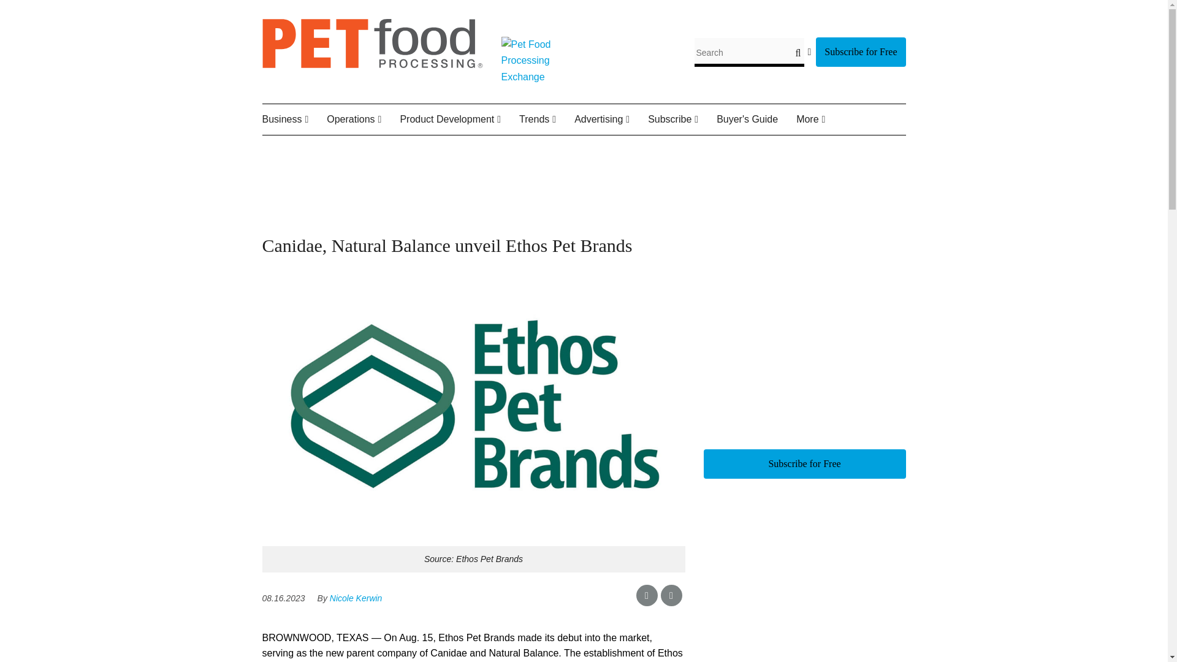  What do you see at coordinates (403, 148) in the screenshot?
I see `Packaging` at bounding box center [403, 148].